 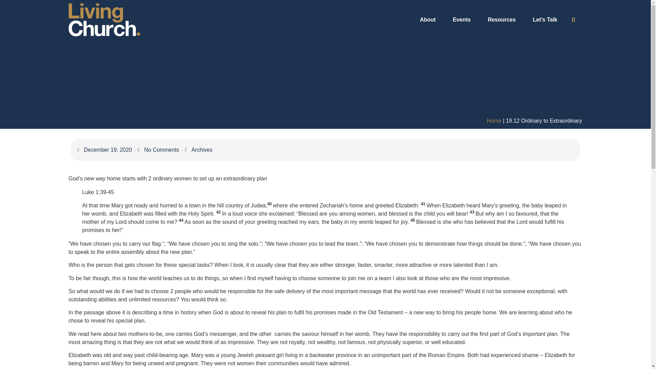 I want to click on Events, so click(x=463, y=20).